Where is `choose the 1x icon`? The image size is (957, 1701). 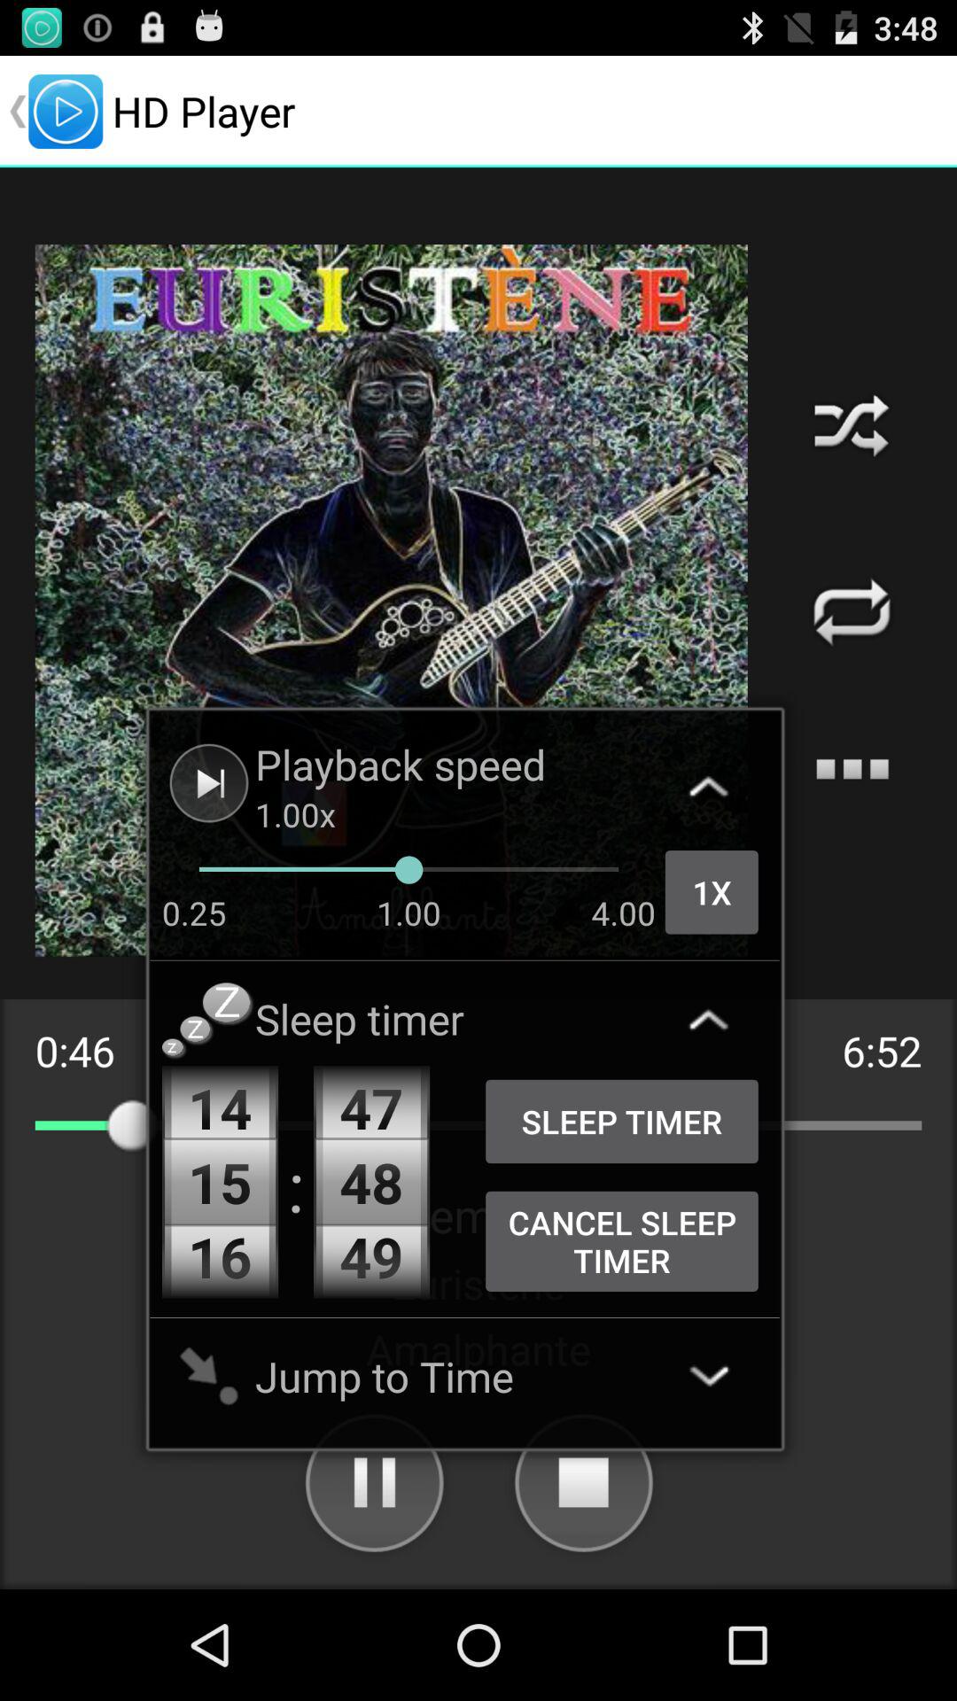 choose the 1x icon is located at coordinates (712, 892).